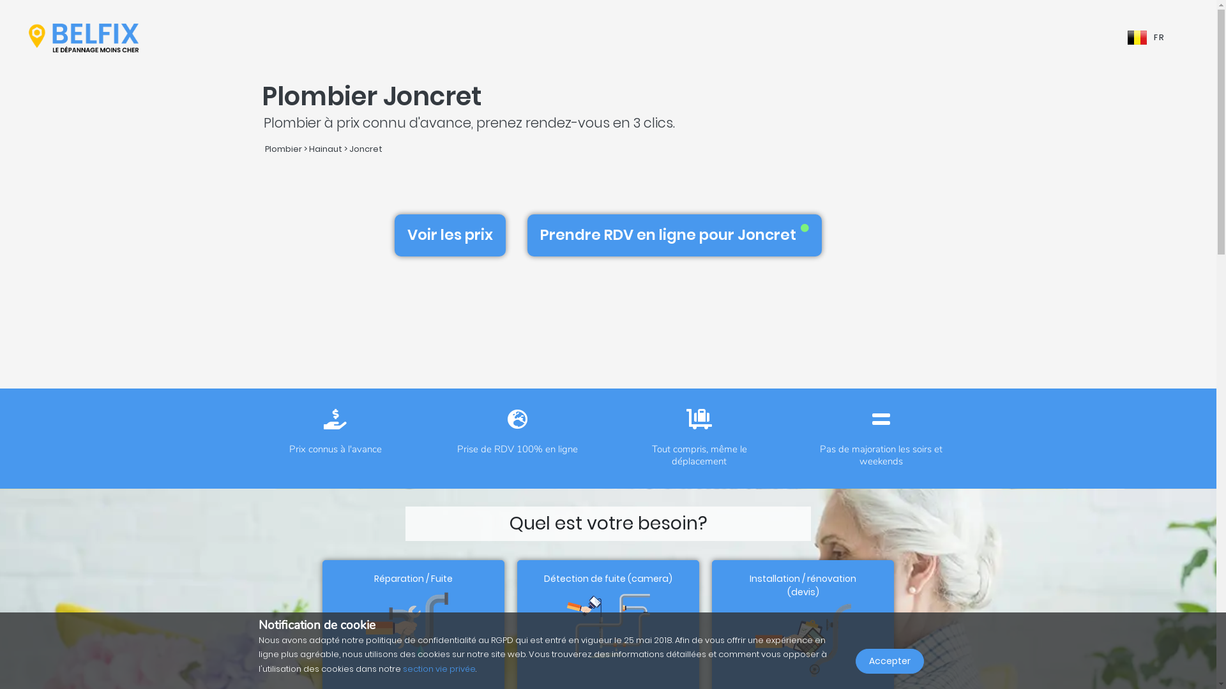 This screenshot has height=689, width=1226. Describe the element at coordinates (365, 149) in the screenshot. I see `Joncret` at that location.